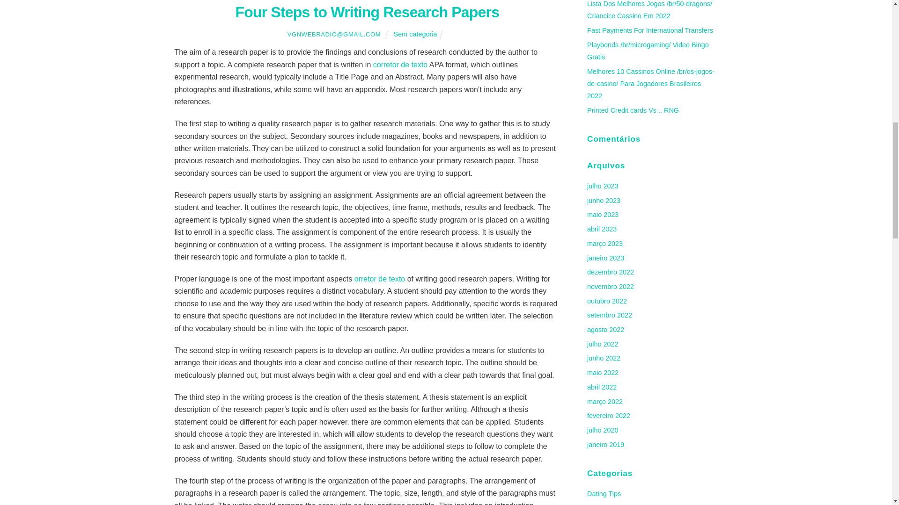  I want to click on setembro 2022, so click(609, 315).